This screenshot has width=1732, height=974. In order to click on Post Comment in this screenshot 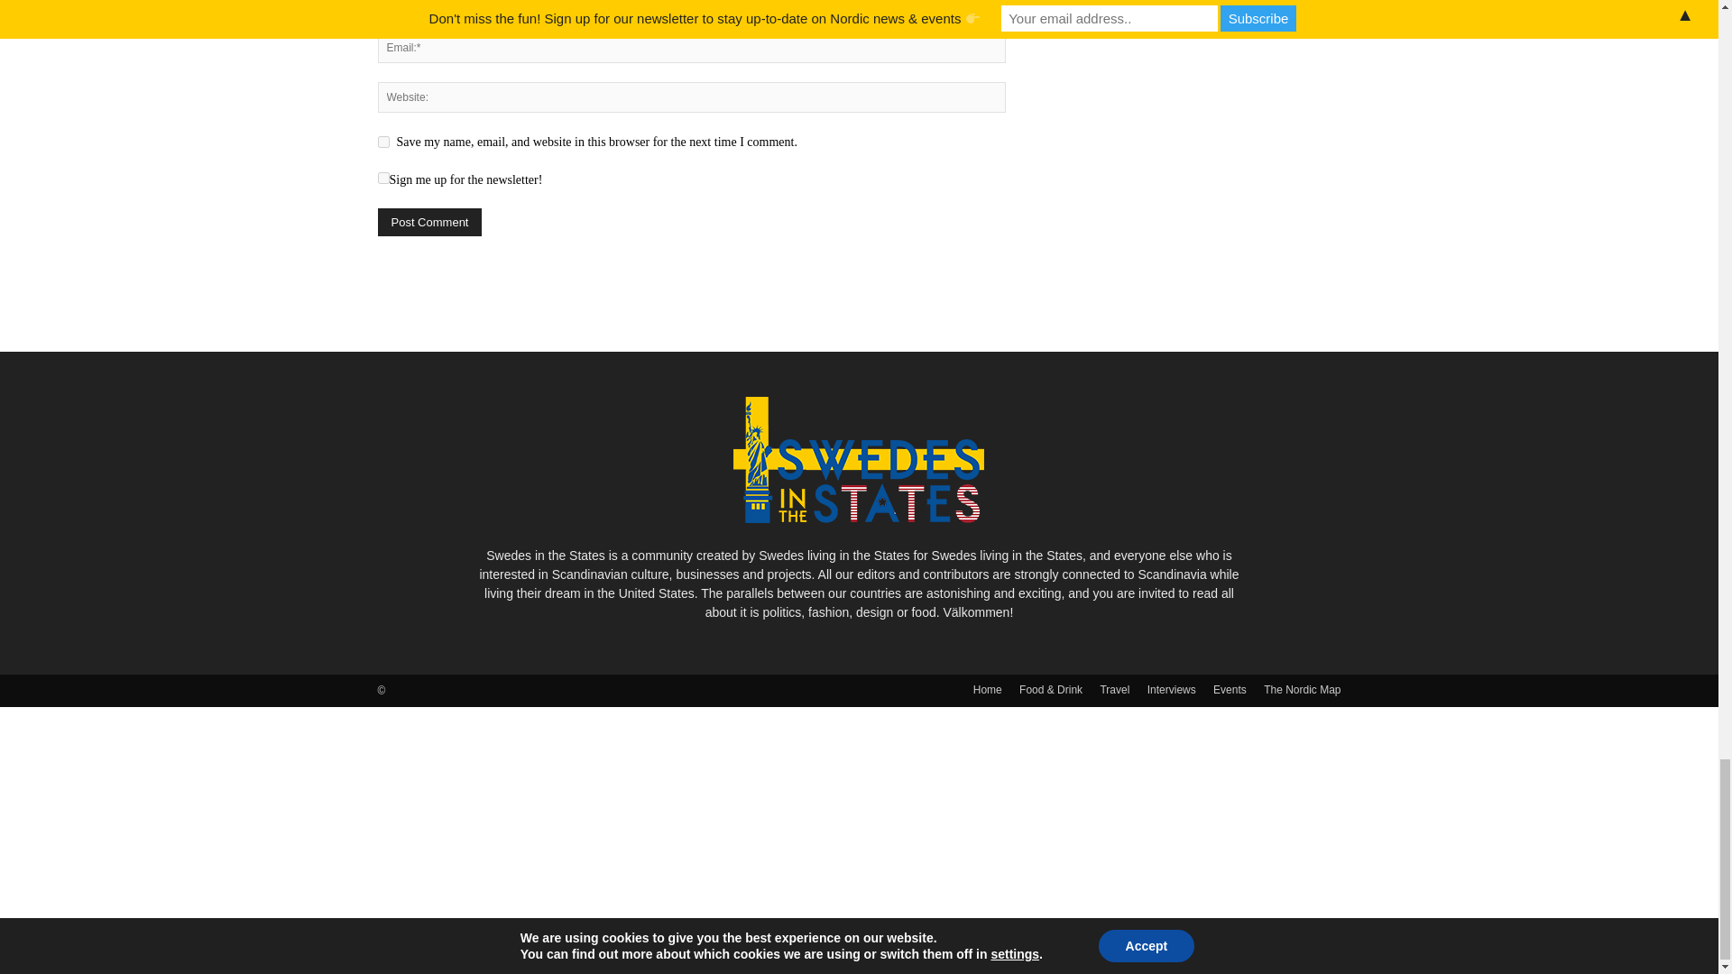, I will do `click(429, 222)`.